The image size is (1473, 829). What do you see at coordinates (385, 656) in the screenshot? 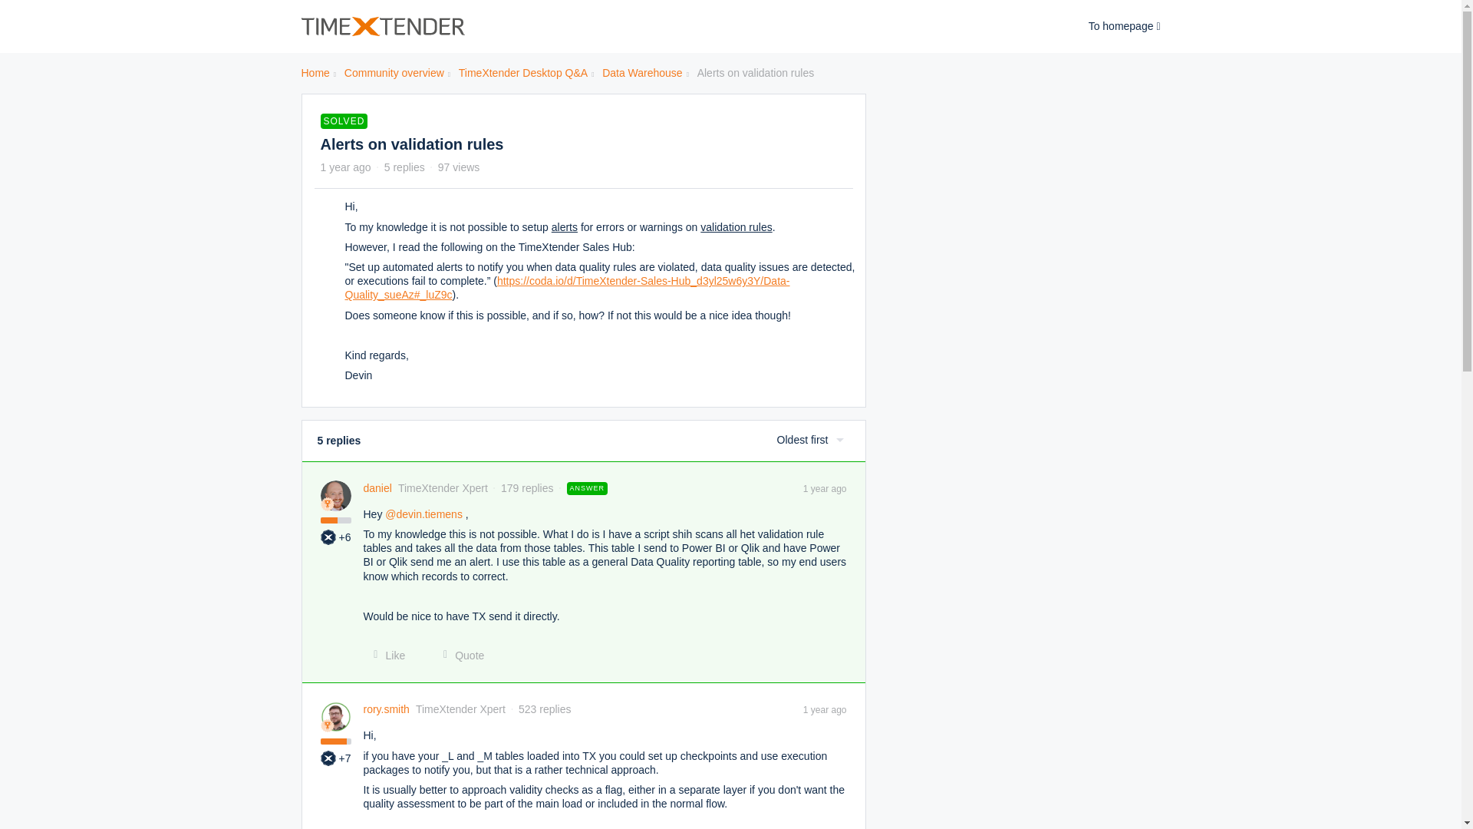
I see `Like` at bounding box center [385, 656].